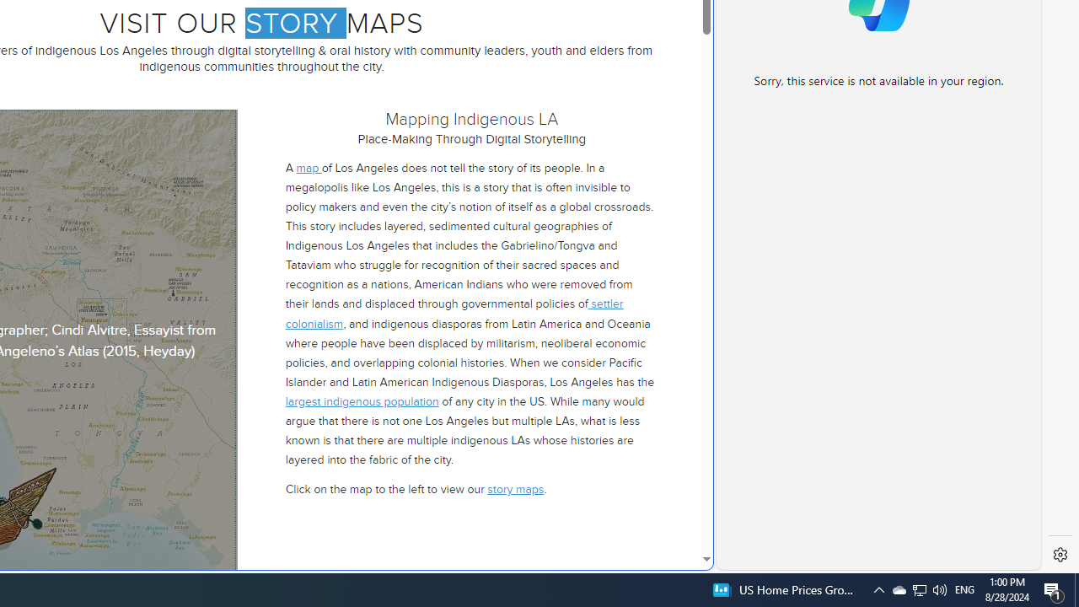 The height and width of the screenshot is (607, 1079). Describe the element at coordinates (516, 414) in the screenshot. I see `story maps` at that location.